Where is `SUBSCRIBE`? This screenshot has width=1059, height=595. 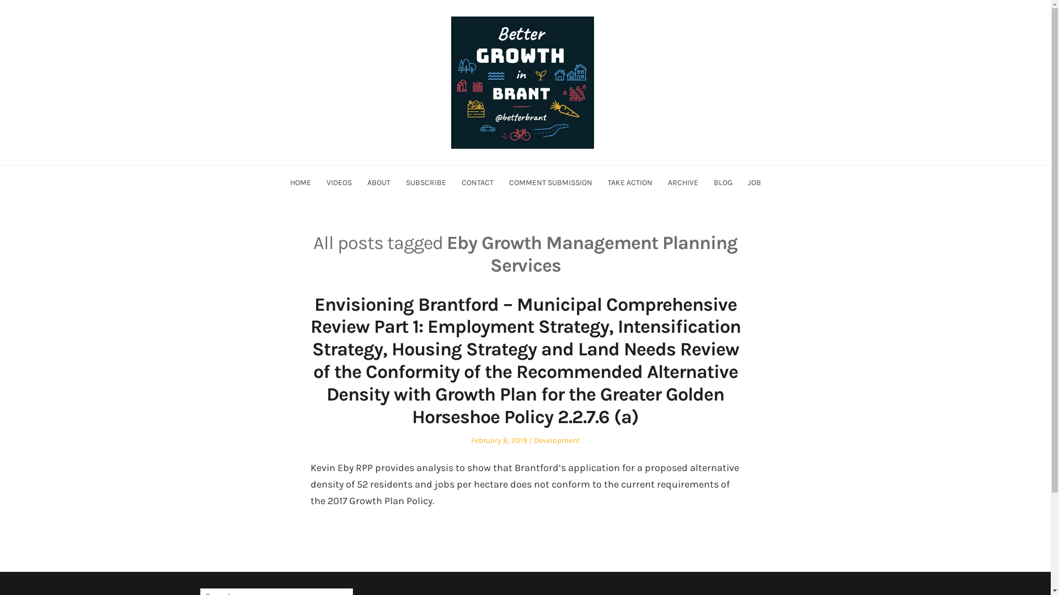
SUBSCRIBE is located at coordinates (426, 183).